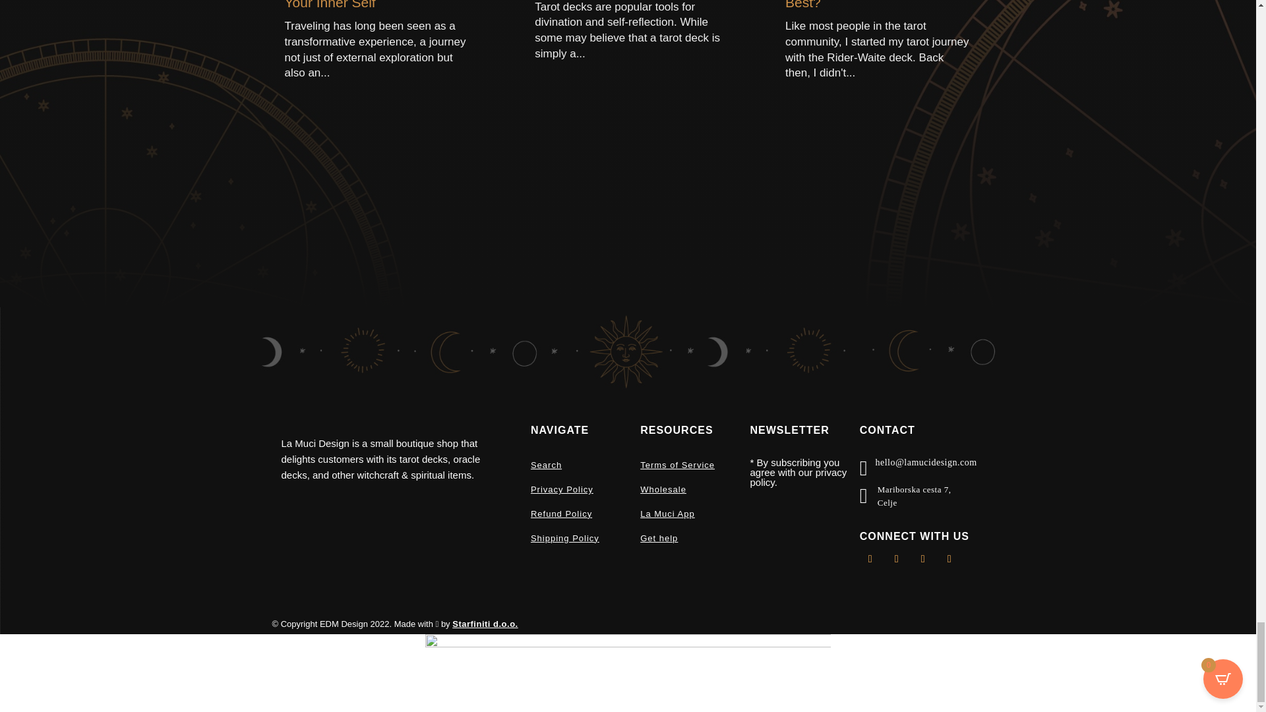 This screenshot has width=1266, height=712. I want to click on Follow on Facebook, so click(870, 559).